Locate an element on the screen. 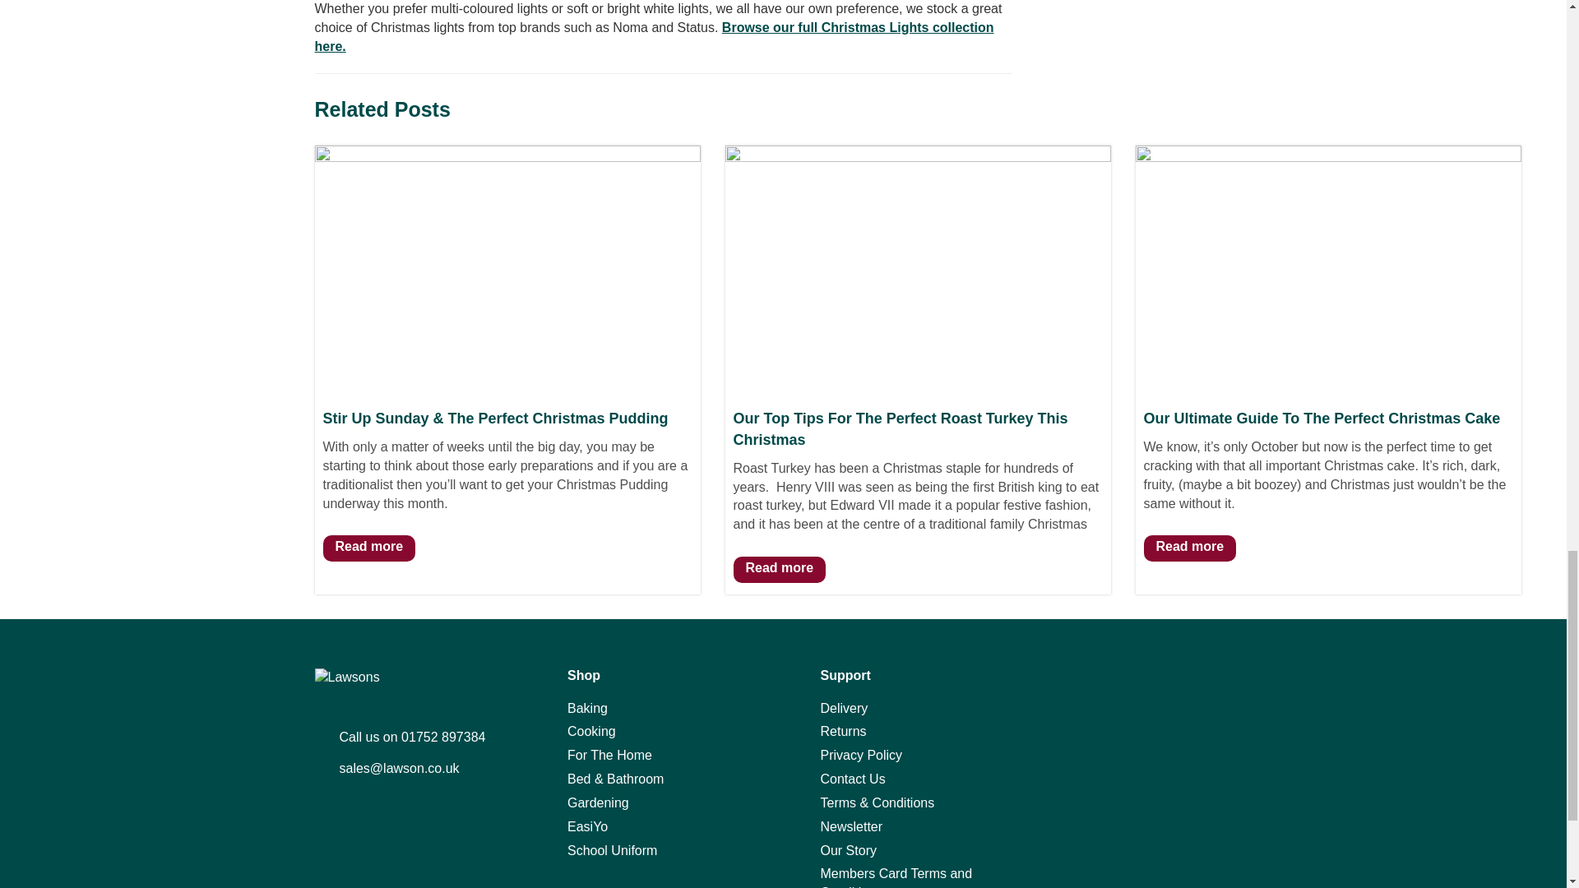 This screenshot has width=1579, height=888. For The Home is located at coordinates (656, 756).